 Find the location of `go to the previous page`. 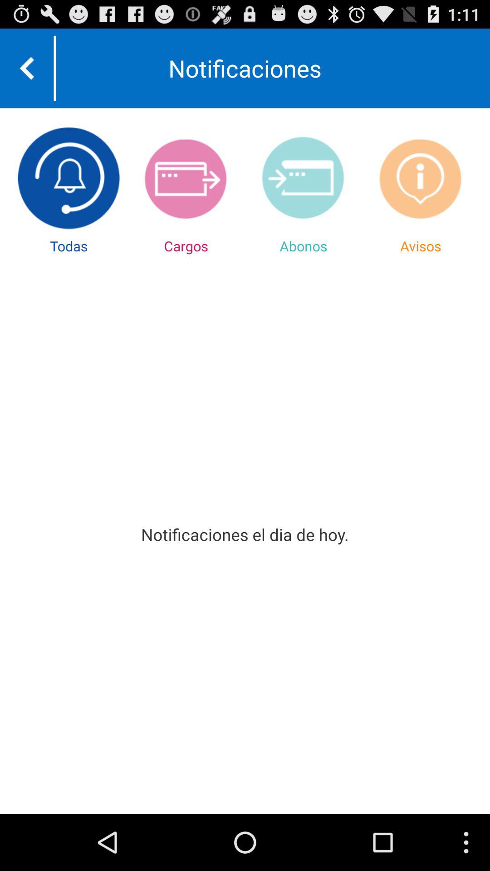

go to the previous page is located at coordinates (27, 68).